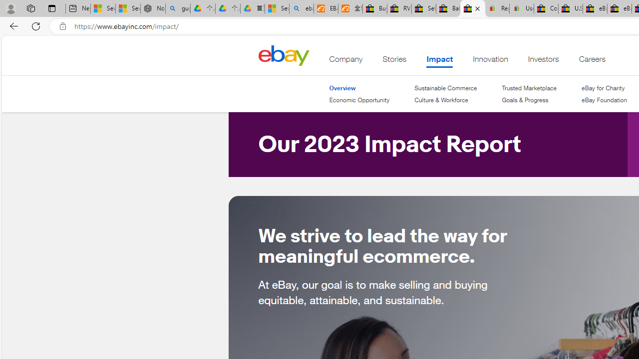 This screenshot has height=359, width=639. Describe the element at coordinates (441, 100) in the screenshot. I see `Culture & Workforce` at that location.